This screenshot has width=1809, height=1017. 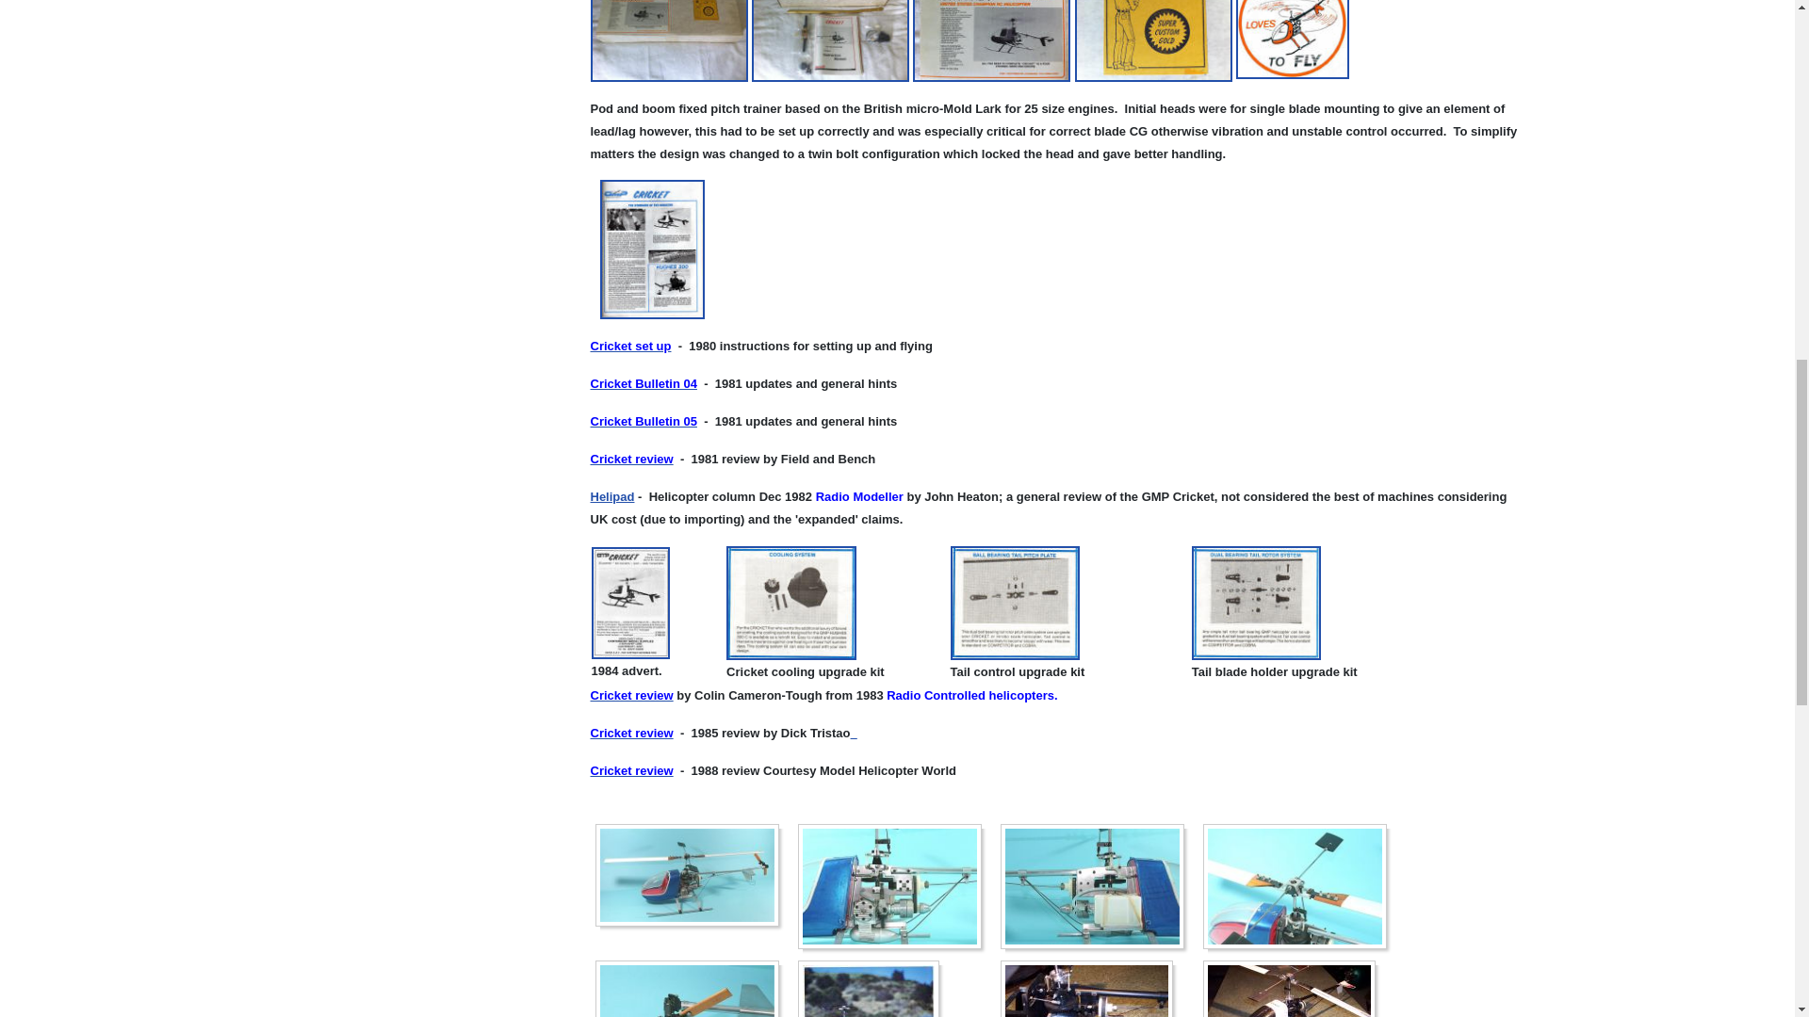 I want to click on 1983-09 - GMP Cricket hovering, so click(x=868, y=989).